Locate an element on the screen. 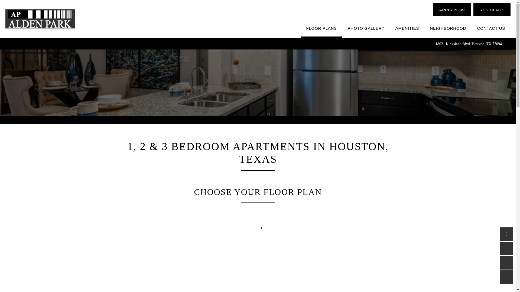 This screenshot has width=520, height=292. Scroll Down is located at coordinates (506, 277).